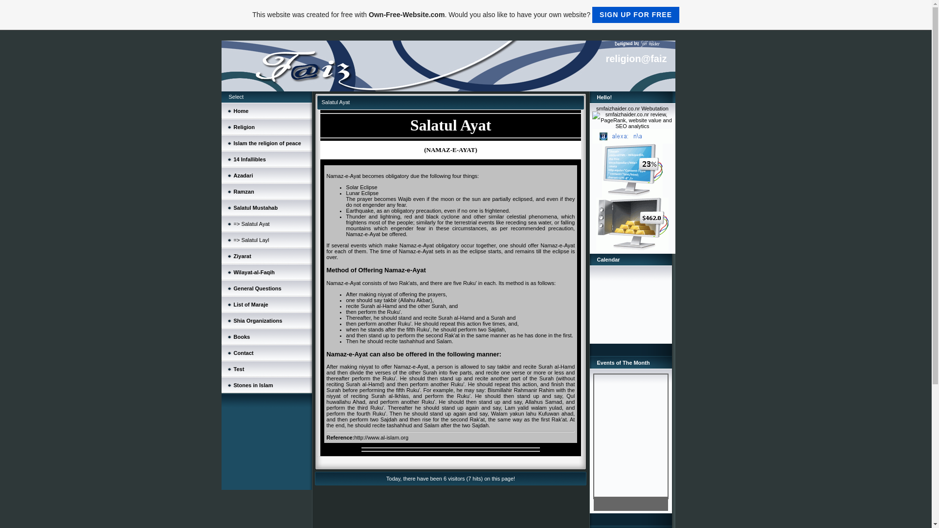  Describe the element at coordinates (244, 192) in the screenshot. I see `Ramzan` at that location.